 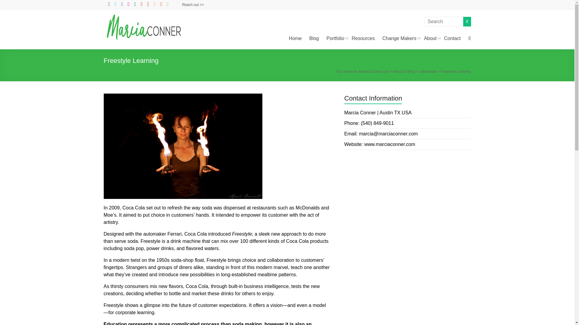 I want to click on MarciaConner.com, so click(x=145, y=22).